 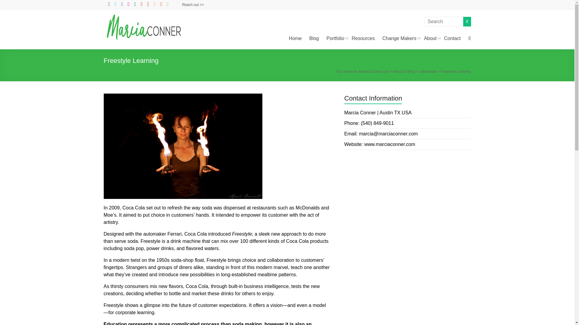 I want to click on MarciaConner.com, so click(x=145, y=22).